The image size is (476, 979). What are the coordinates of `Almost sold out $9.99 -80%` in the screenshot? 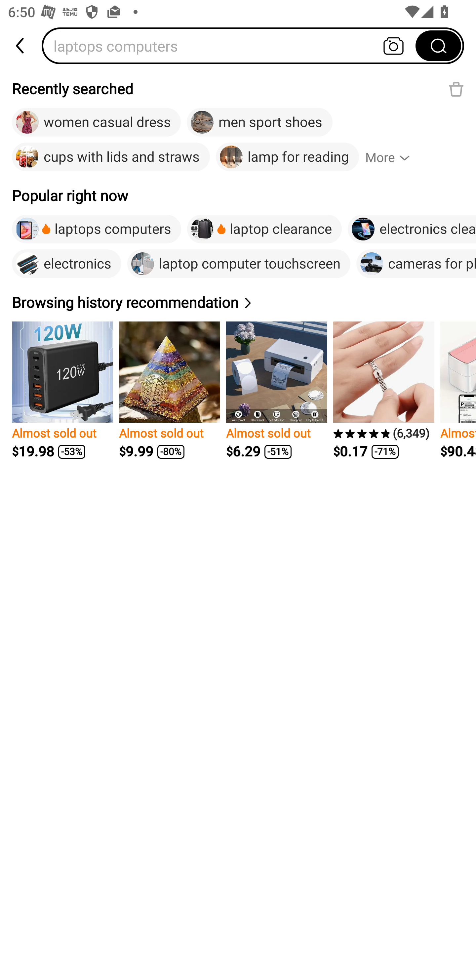 It's located at (169, 390).